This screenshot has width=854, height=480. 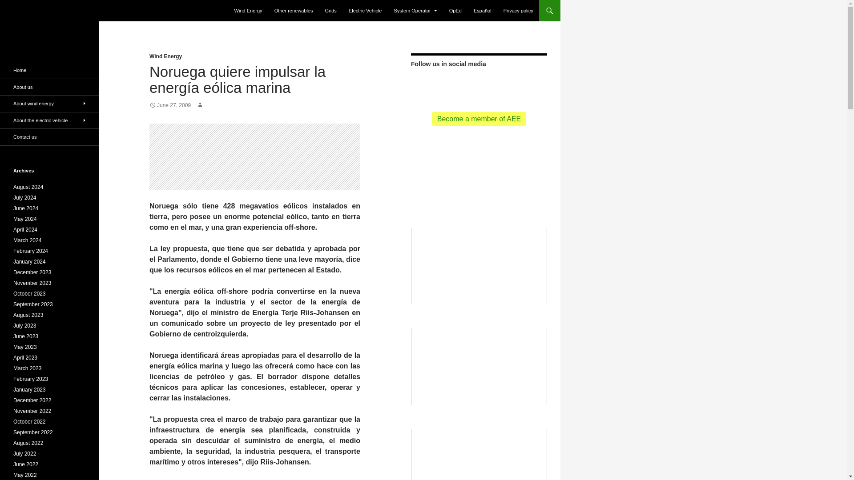 I want to click on OpEd, so click(x=455, y=11).